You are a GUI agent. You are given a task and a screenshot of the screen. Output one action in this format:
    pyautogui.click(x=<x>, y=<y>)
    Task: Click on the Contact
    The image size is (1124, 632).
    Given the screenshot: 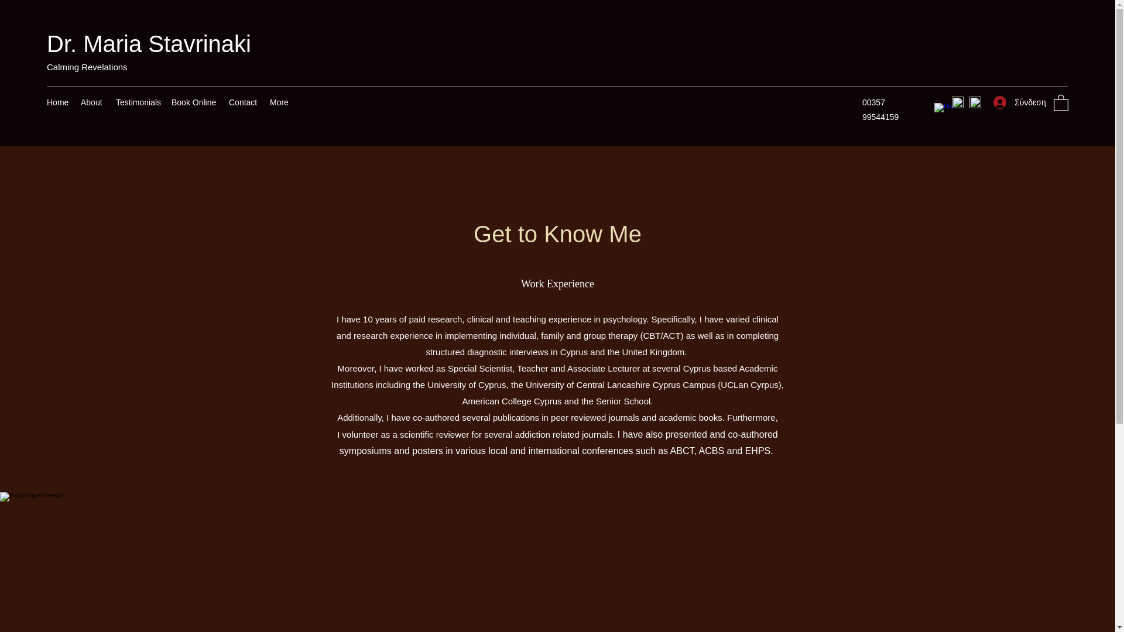 What is the action you would take?
    pyautogui.click(x=244, y=102)
    